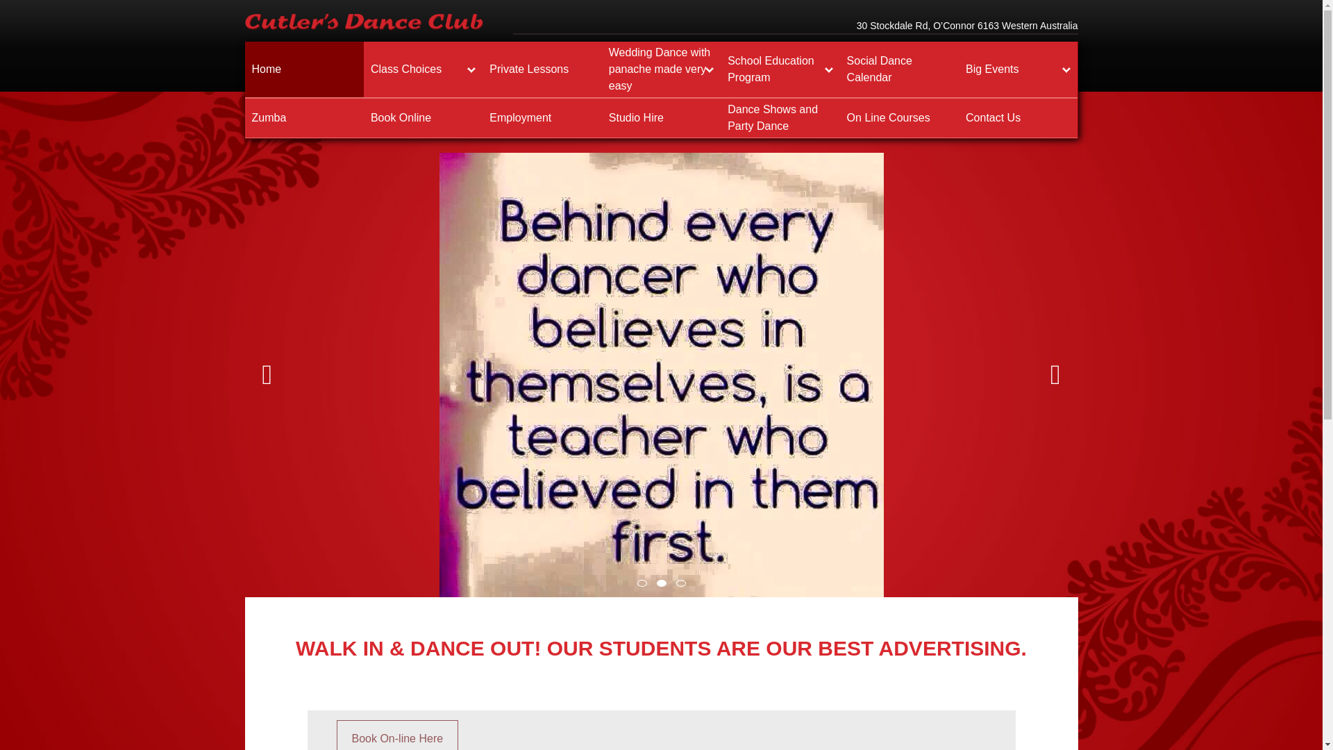 Image resolution: width=1333 pixels, height=750 pixels. I want to click on Big Events, so click(1018, 69).